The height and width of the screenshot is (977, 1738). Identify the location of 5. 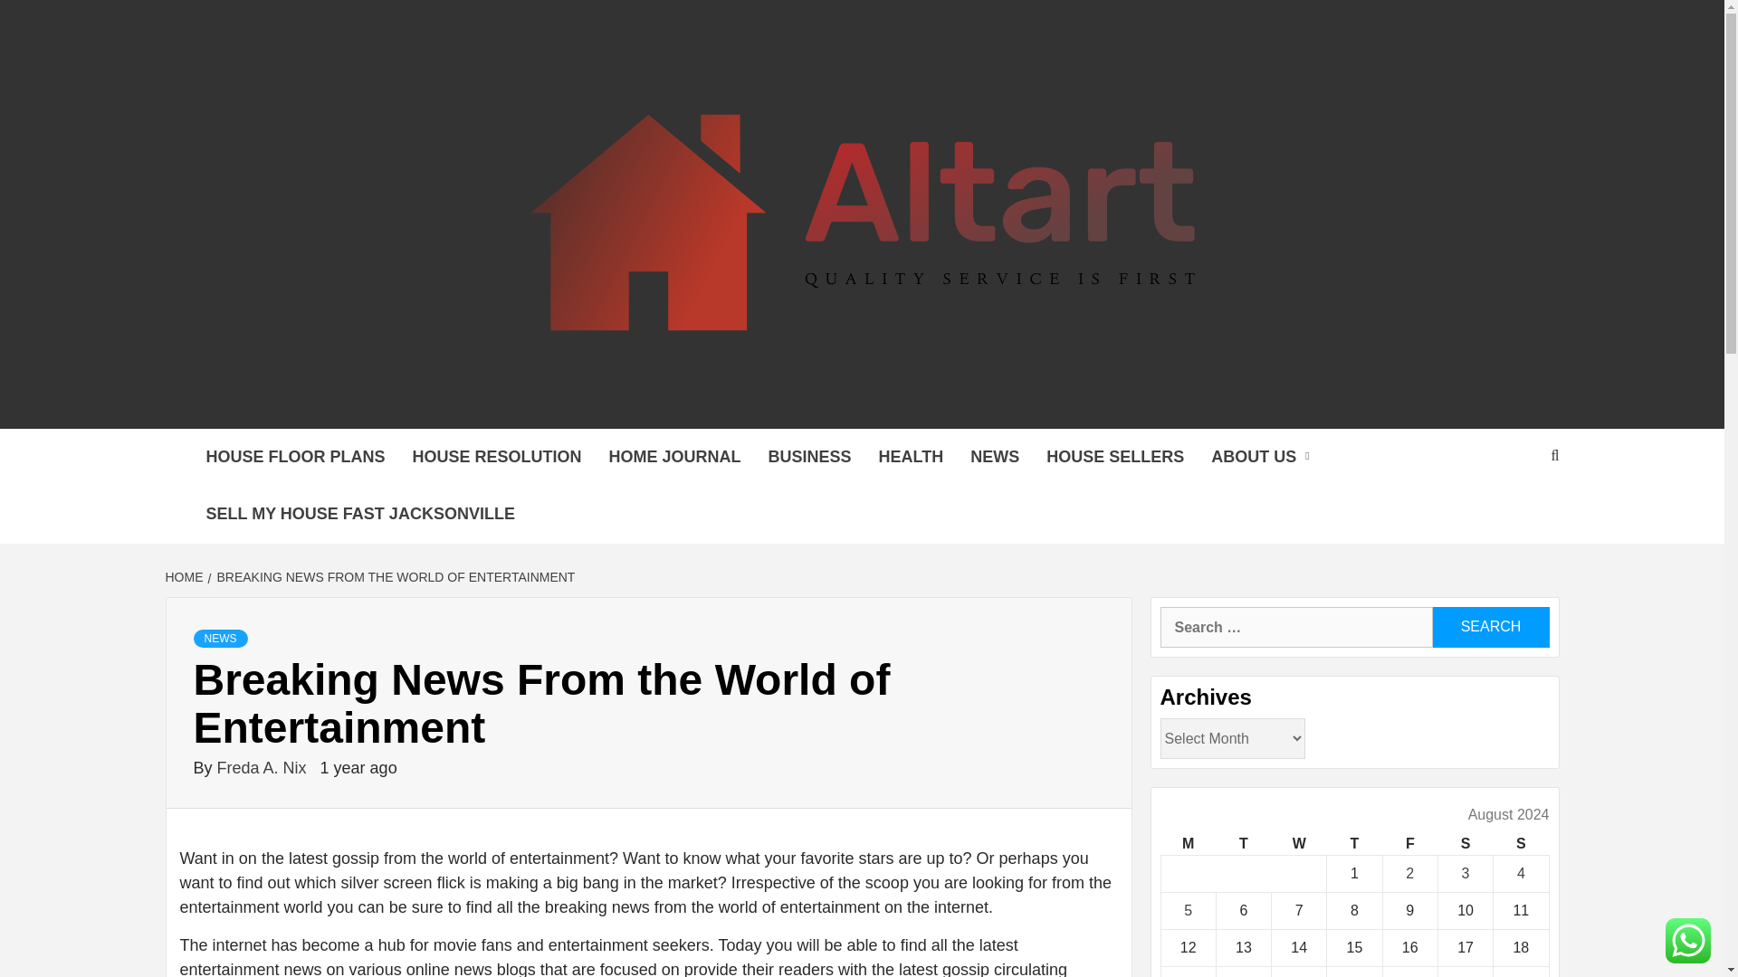
(1188, 910).